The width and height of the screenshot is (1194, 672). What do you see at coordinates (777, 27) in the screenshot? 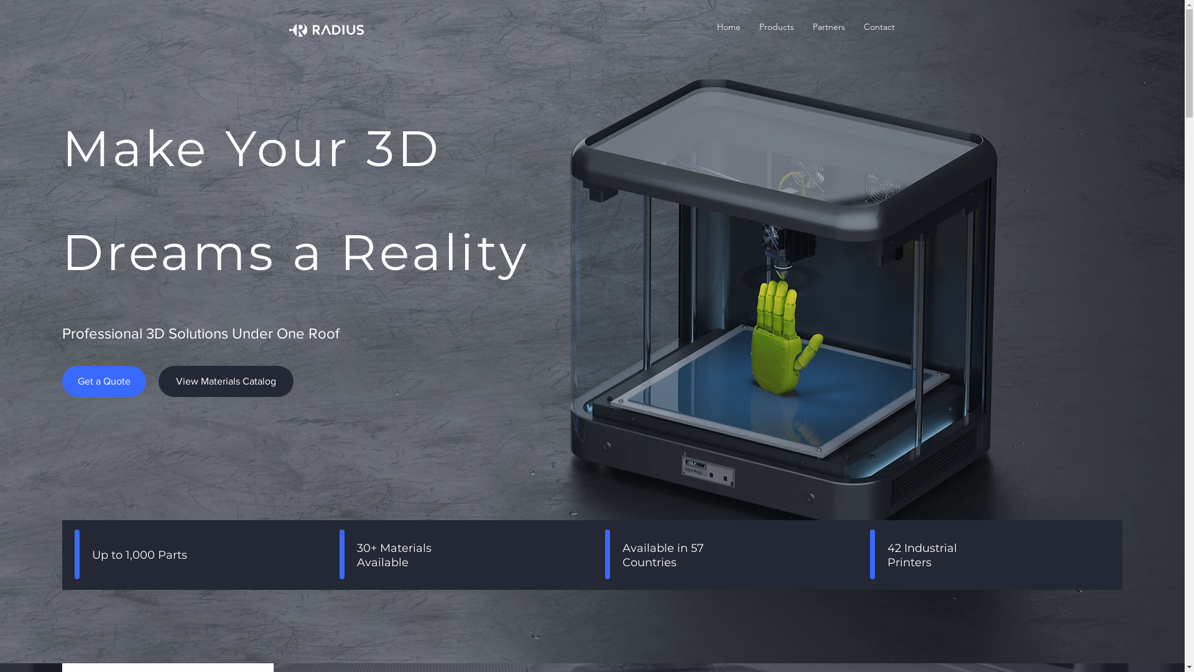
I see `Products` at bounding box center [777, 27].